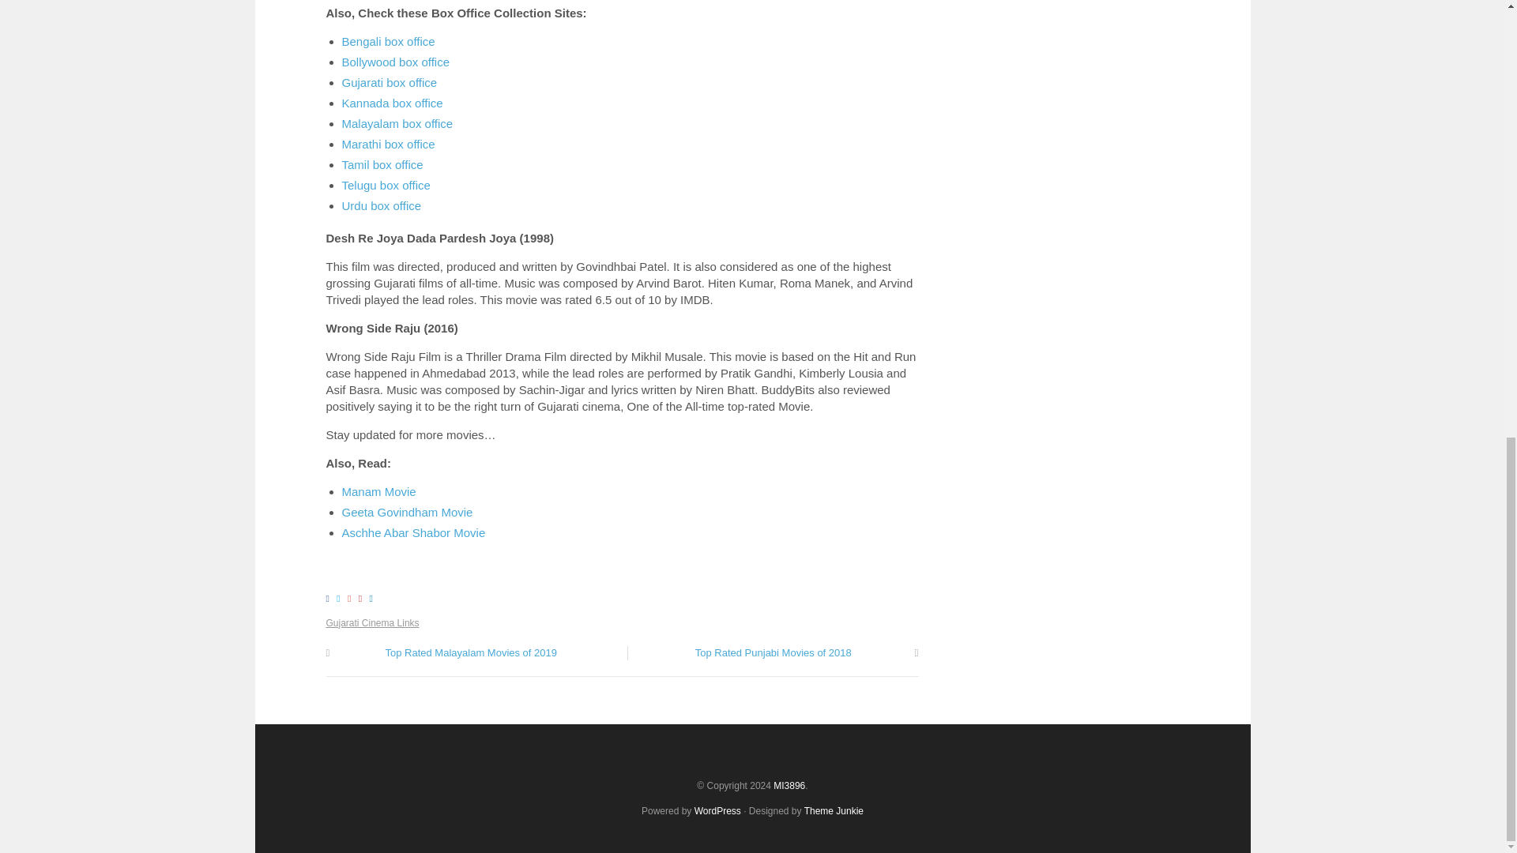 This screenshot has width=1517, height=853. I want to click on Gujarati box office, so click(389, 82).